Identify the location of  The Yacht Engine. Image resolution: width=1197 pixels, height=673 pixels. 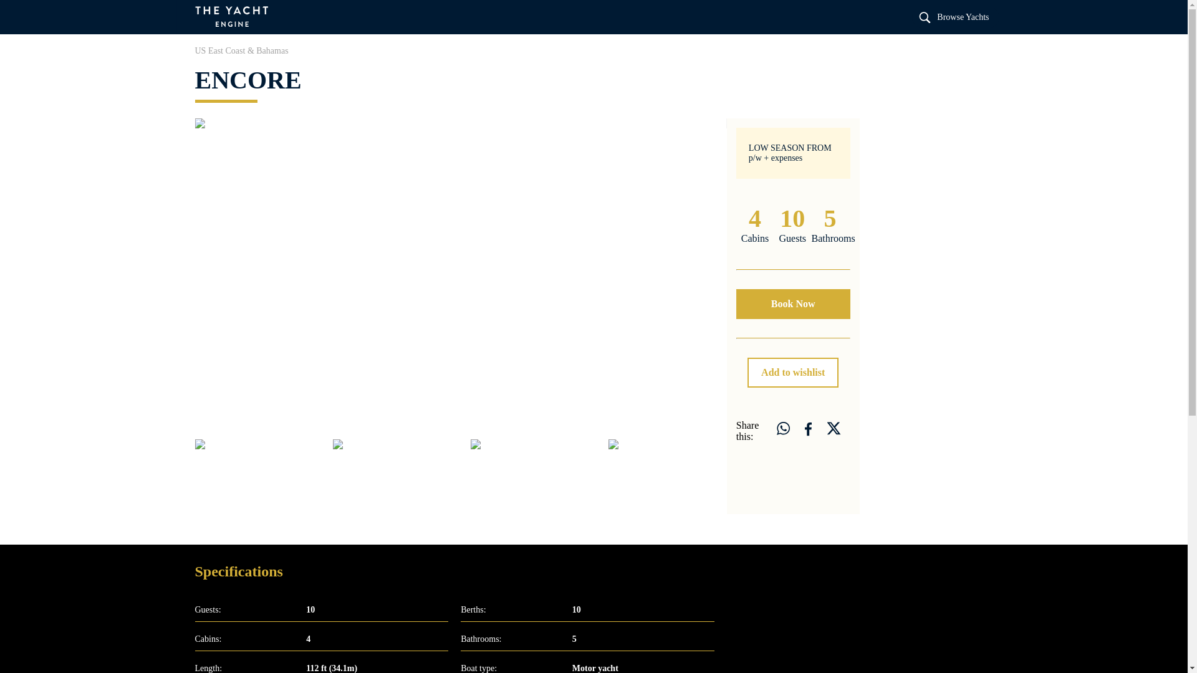
(258, 477).